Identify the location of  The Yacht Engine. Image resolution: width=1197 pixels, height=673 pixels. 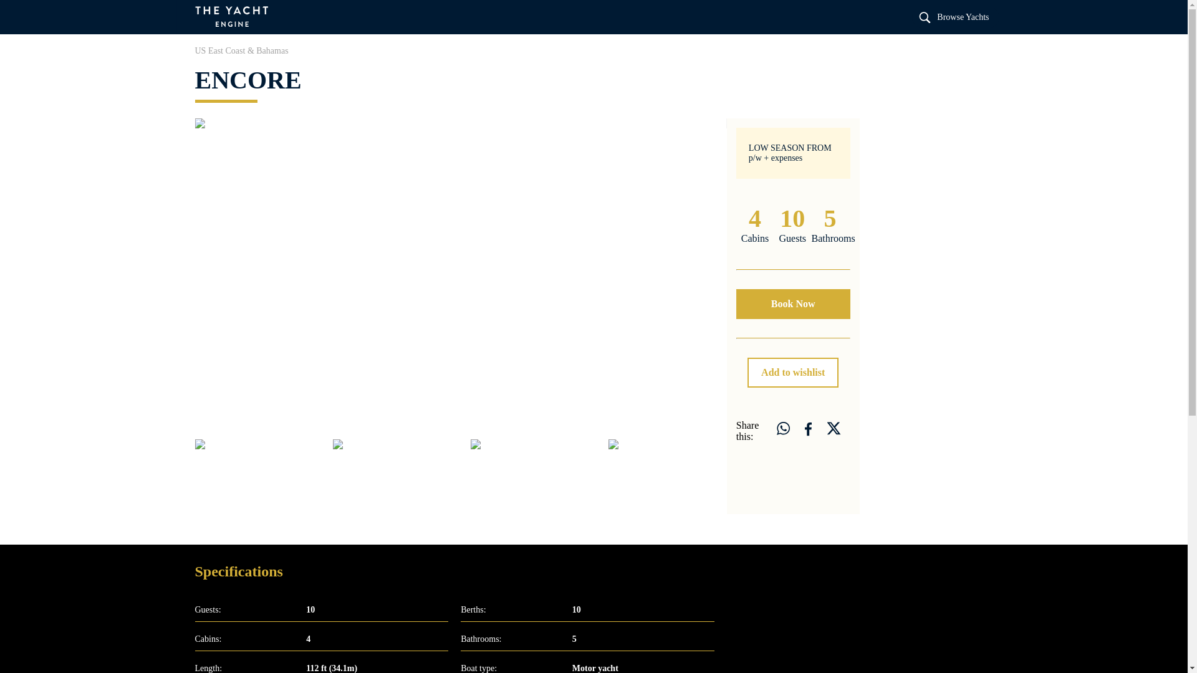
(258, 477).